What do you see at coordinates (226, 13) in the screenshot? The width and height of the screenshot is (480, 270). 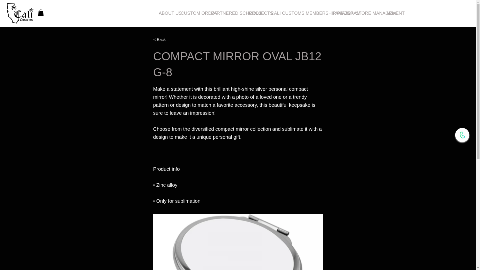 I see `PARTNERED SCHOOLS` at bounding box center [226, 13].